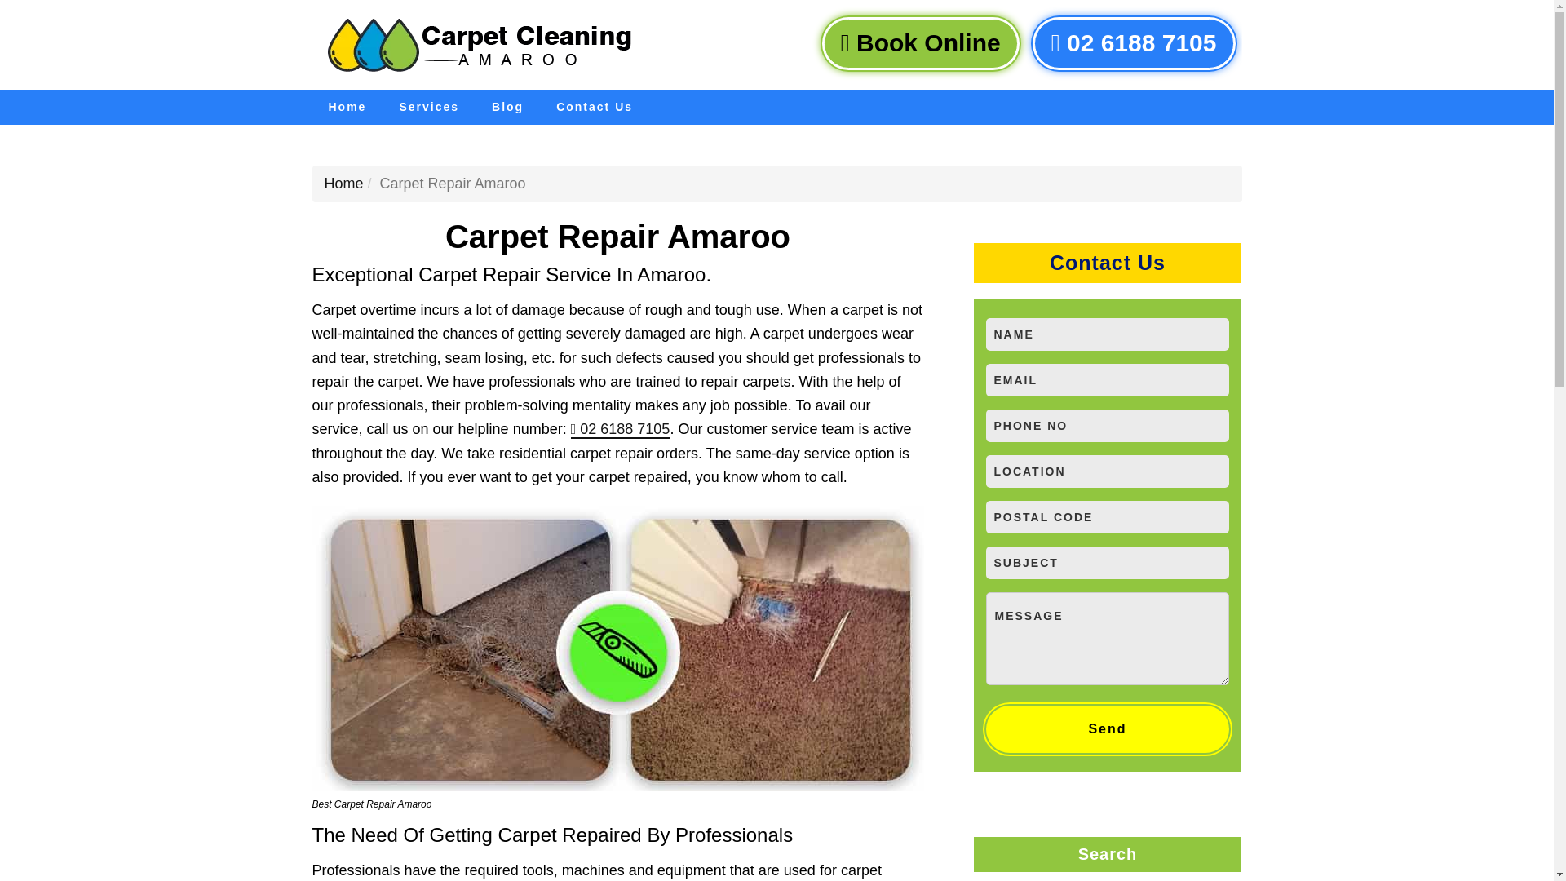 This screenshot has width=1566, height=881. I want to click on Home, so click(343, 183).